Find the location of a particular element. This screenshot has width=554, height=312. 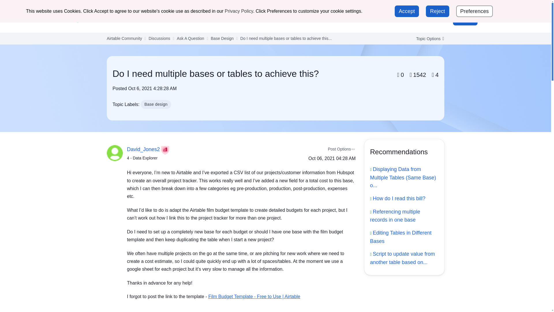

Events is located at coordinates (252, 19).